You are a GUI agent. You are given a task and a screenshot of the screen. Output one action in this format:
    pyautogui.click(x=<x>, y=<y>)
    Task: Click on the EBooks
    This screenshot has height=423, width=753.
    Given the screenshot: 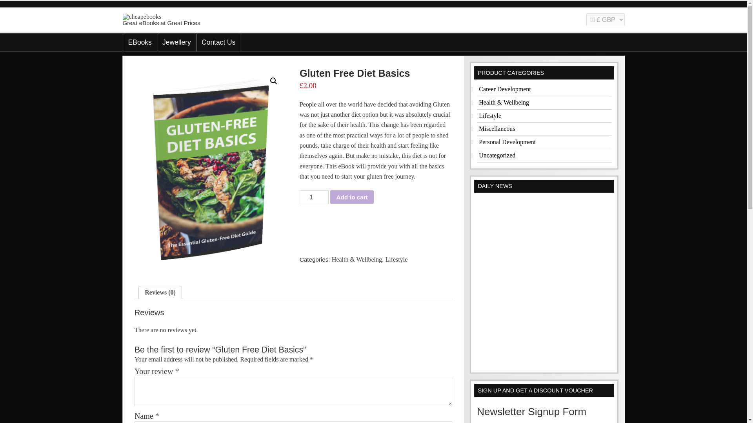 What is the action you would take?
    pyautogui.click(x=140, y=42)
    